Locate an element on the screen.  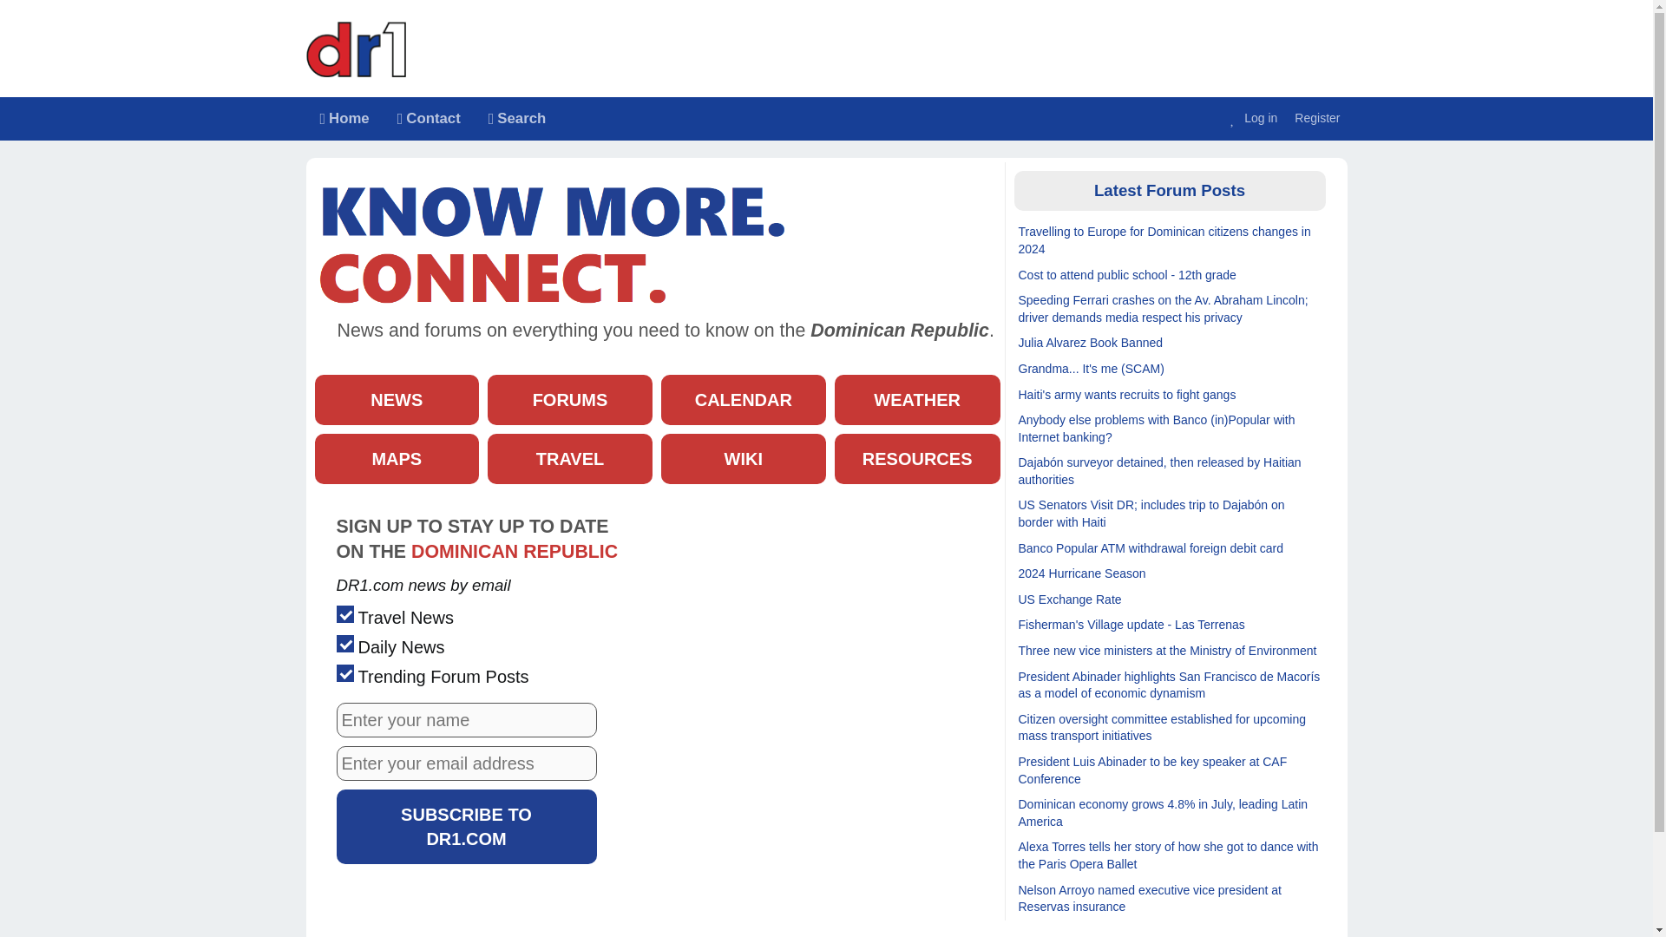
Contact is located at coordinates (429, 119).